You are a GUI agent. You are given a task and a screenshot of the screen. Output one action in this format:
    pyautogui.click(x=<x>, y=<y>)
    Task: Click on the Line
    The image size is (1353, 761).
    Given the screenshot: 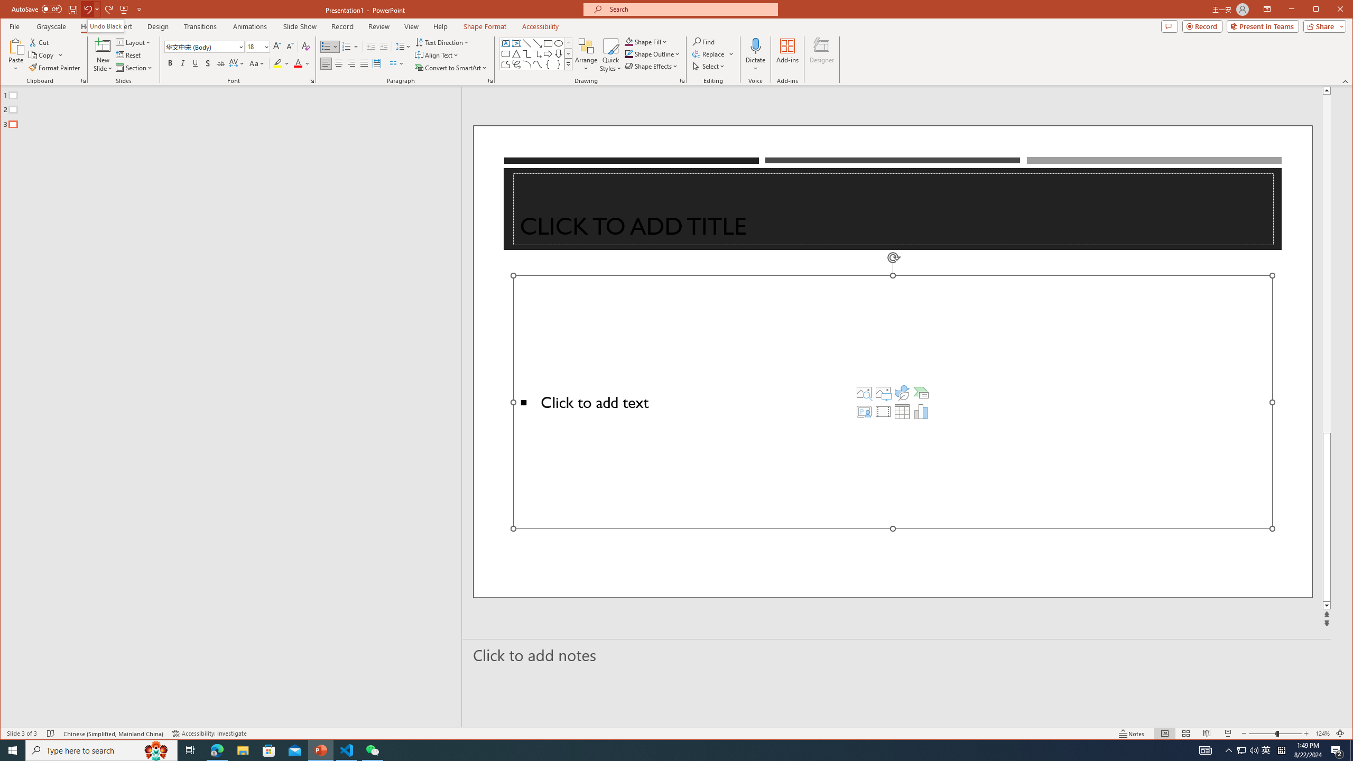 What is the action you would take?
    pyautogui.click(x=204, y=47)
    